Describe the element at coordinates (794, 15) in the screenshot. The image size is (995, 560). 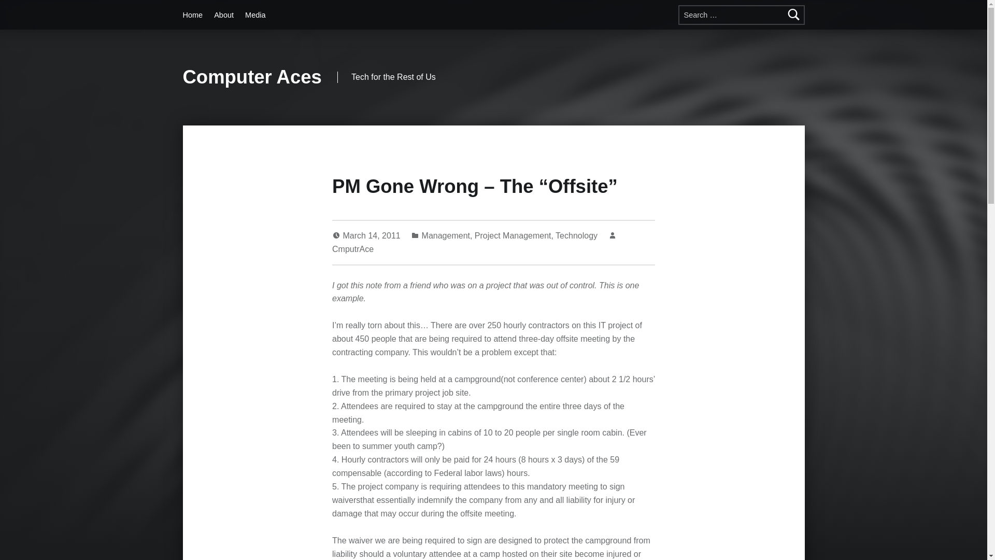
I see `Search` at that location.